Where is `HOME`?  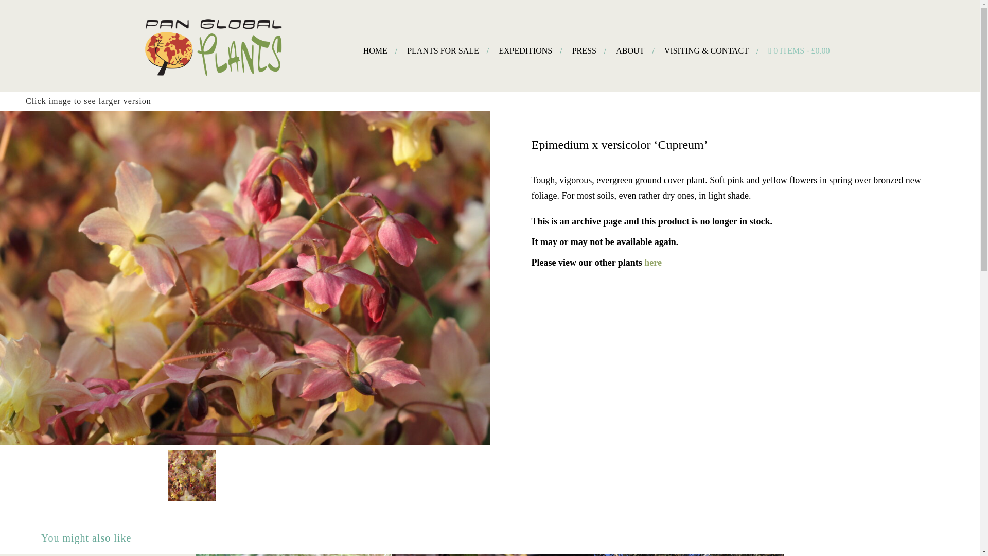 HOME is located at coordinates (376, 50).